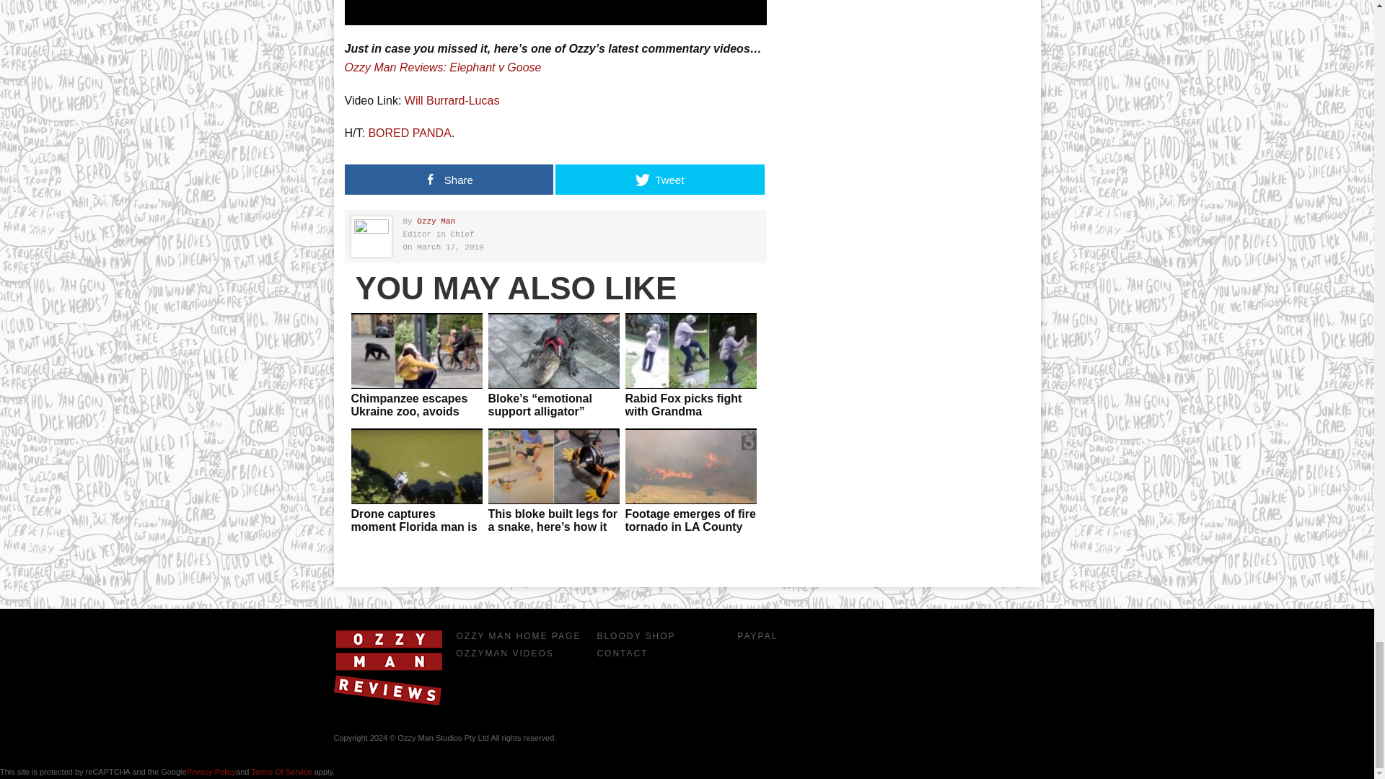  Describe the element at coordinates (682, 405) in the screenshot. I see `Rabid Fox picks fight with Grandma` at that location.